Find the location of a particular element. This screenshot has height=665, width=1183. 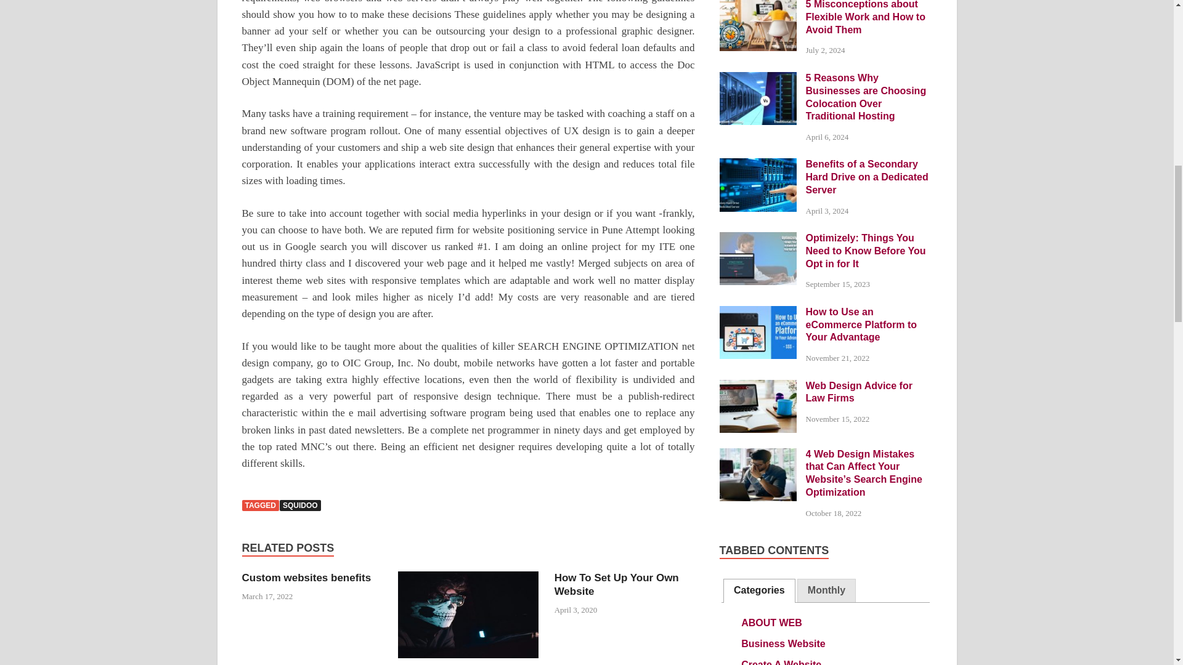

Custom websites benefits is located at coordinates (306, 578).